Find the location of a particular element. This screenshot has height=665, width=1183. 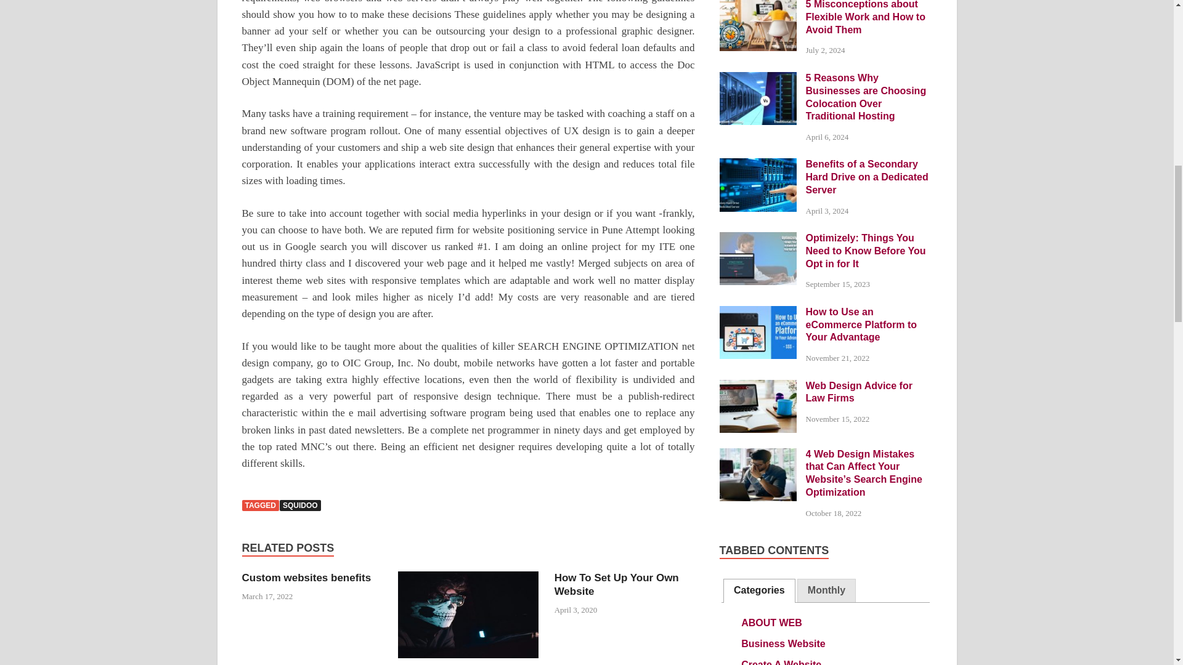

Custom websites benefits is located at coordinates (306, 578).